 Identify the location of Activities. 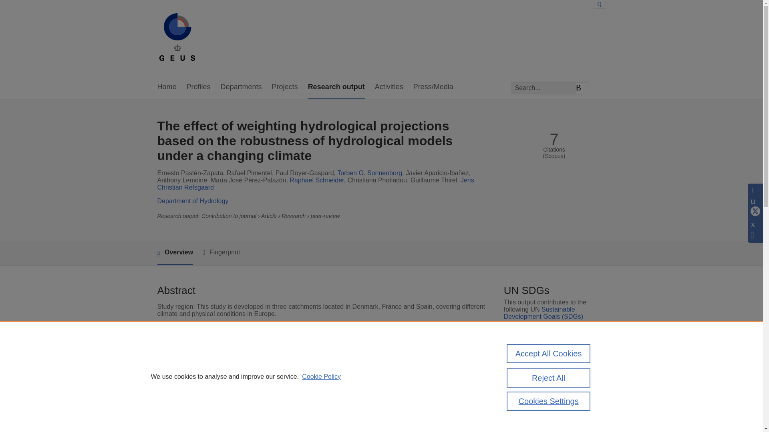
(389, 87).